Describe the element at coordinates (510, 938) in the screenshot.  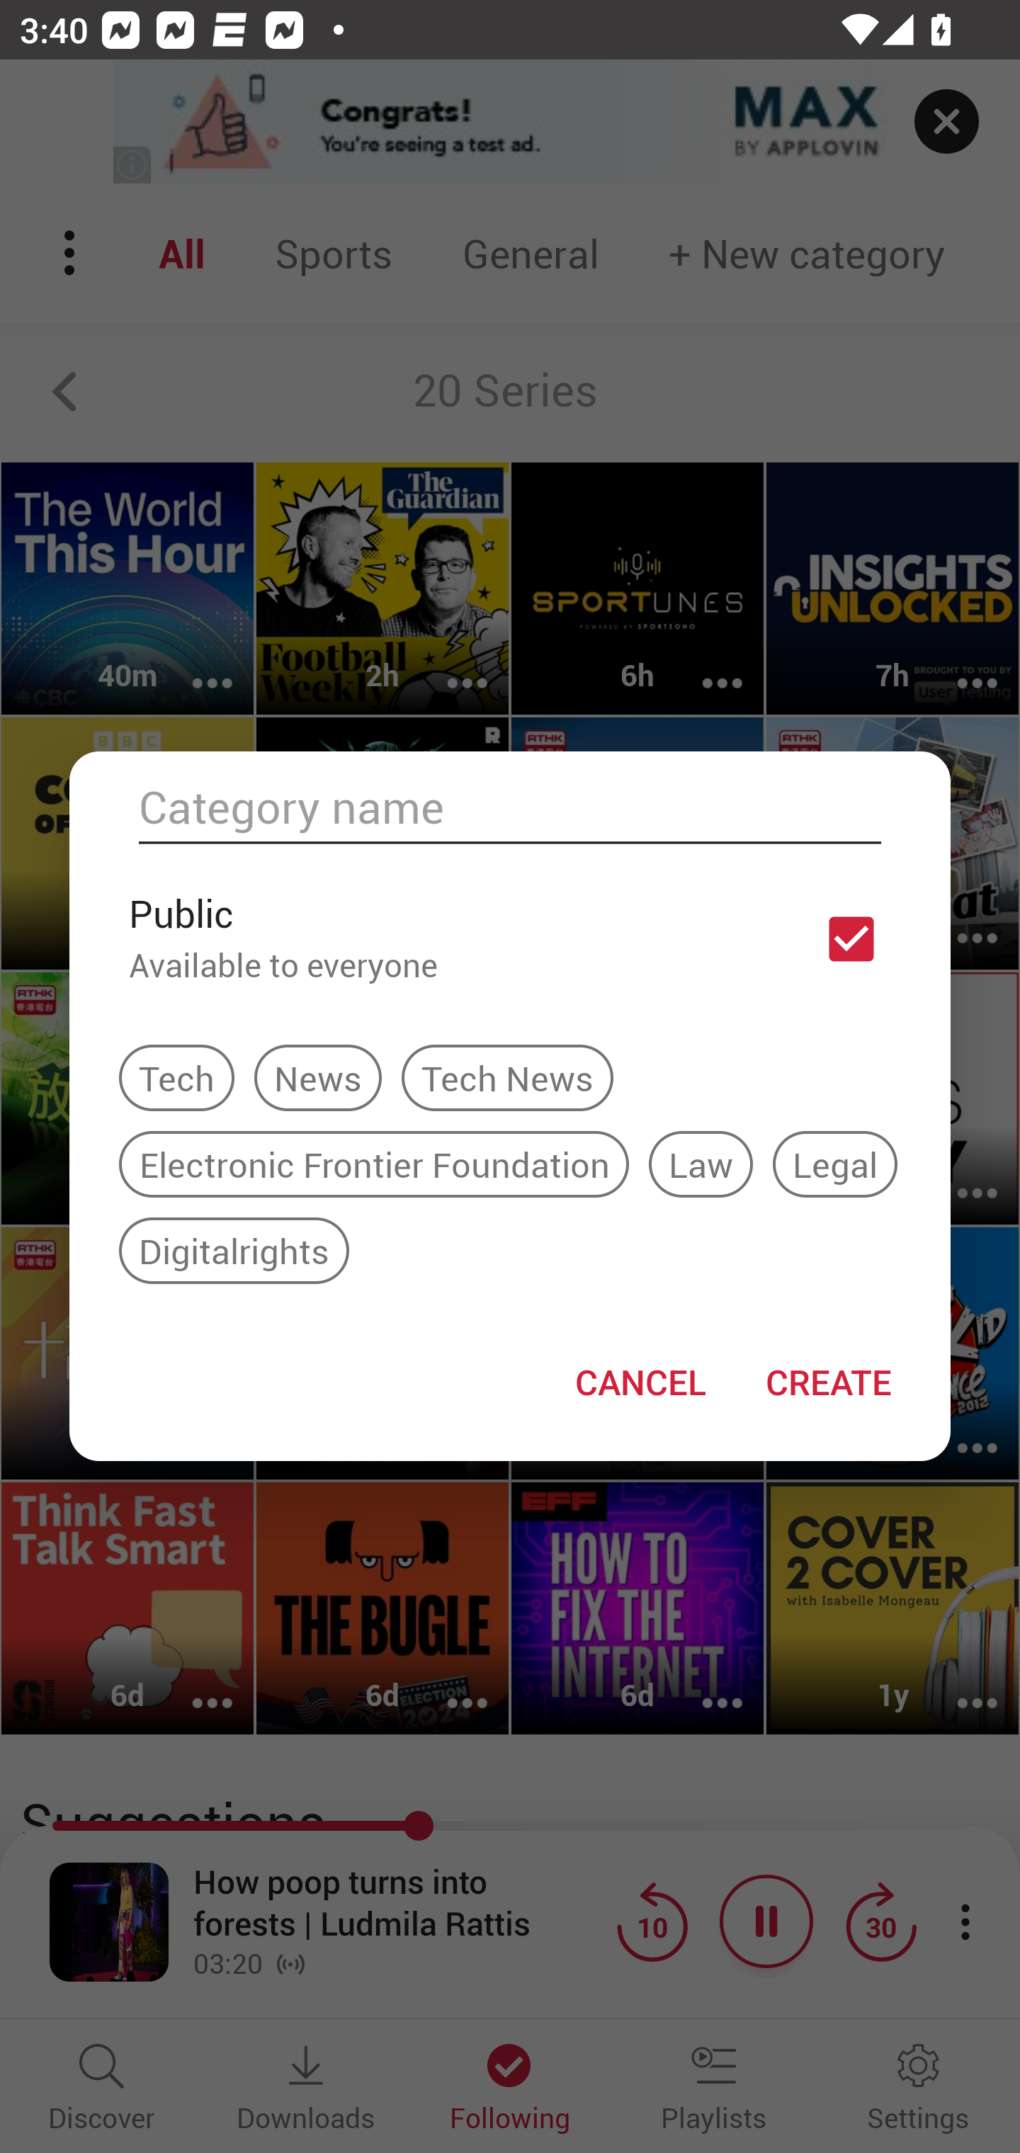
I see `Public Available to everyone` at that location.